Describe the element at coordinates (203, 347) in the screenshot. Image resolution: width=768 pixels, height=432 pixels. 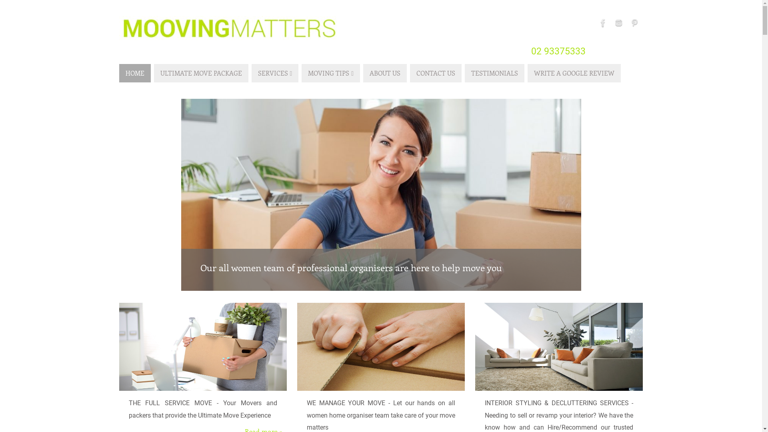
I see `Full Service Ultimate Move Package` at that location.